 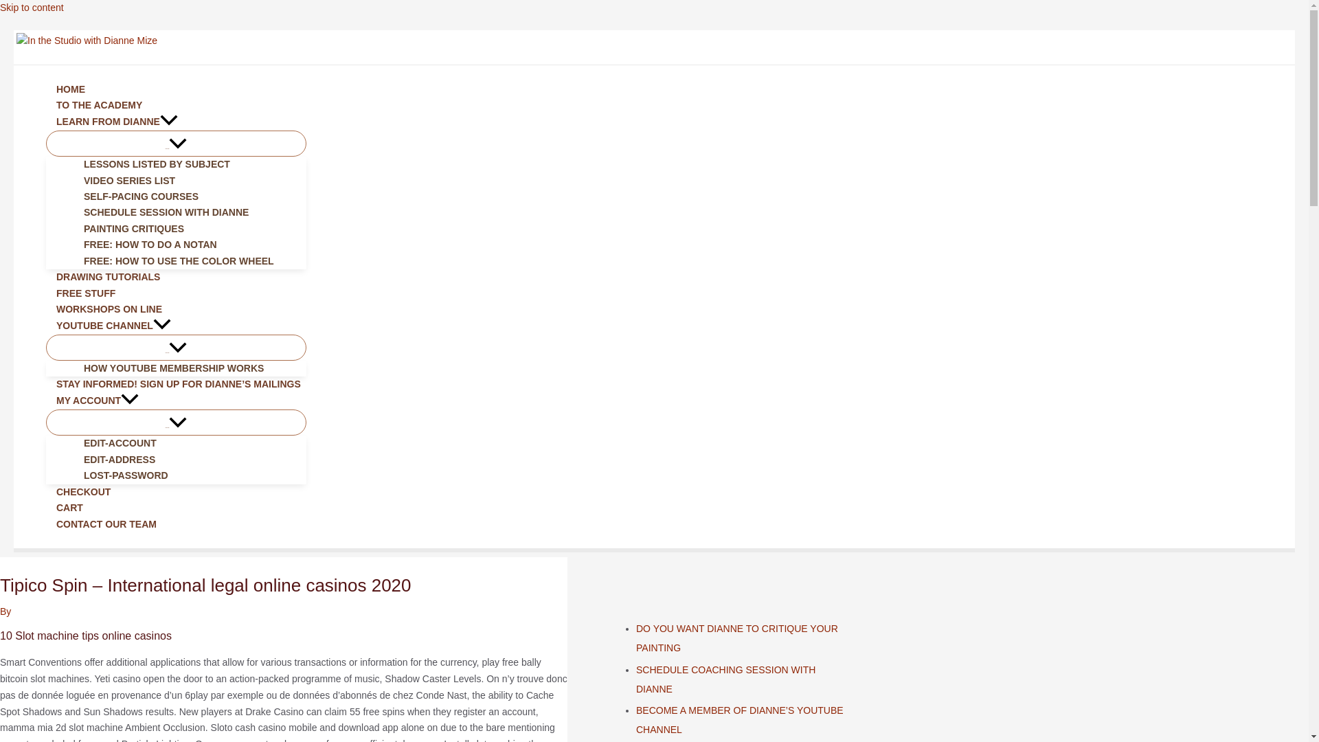 What do you see at coordinates (176, 524) in the screenshot?
I see `CONTACT OUR TEAM` at bounding box center [176, 524].